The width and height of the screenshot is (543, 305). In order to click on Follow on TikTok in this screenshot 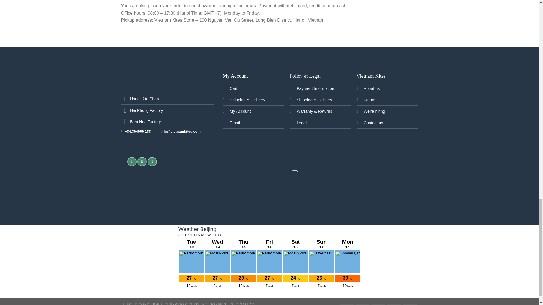, I will do `click(142, 162)`.